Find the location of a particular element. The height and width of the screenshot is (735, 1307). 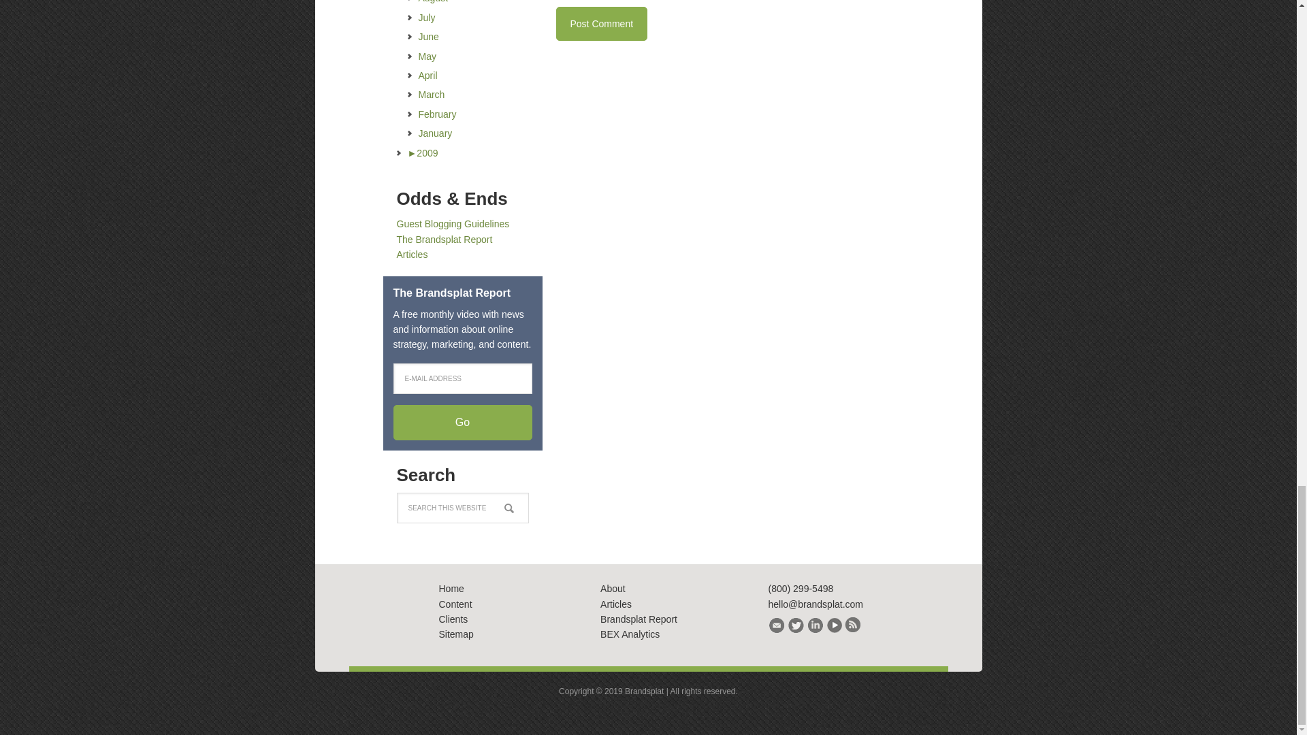

Go is located at coordinates (462, 422).